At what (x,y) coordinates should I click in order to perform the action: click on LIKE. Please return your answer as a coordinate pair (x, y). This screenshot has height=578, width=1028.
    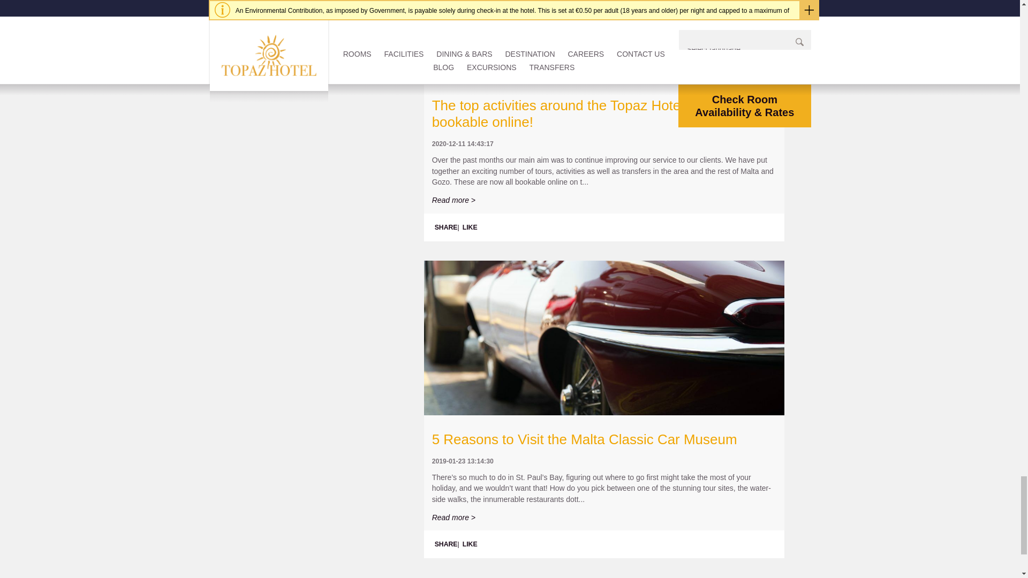
    Looking at the image, I should click on (470, 227).